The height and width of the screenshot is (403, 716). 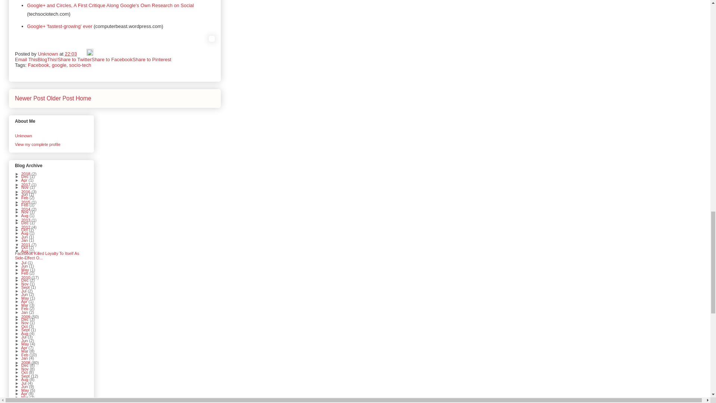 What do you see at coordinates (25, 176) in the screenshot?
I see `Dec` at bounding box center [25, 176].